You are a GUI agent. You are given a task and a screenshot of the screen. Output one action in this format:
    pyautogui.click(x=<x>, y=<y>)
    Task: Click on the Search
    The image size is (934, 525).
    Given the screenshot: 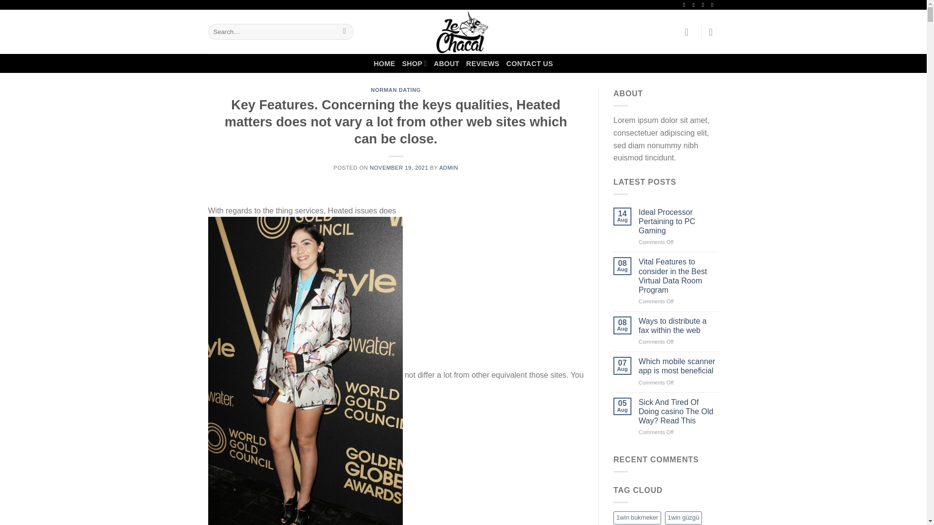 What is the action you would take?
    pyautogui.click(x=344, y=32)
    